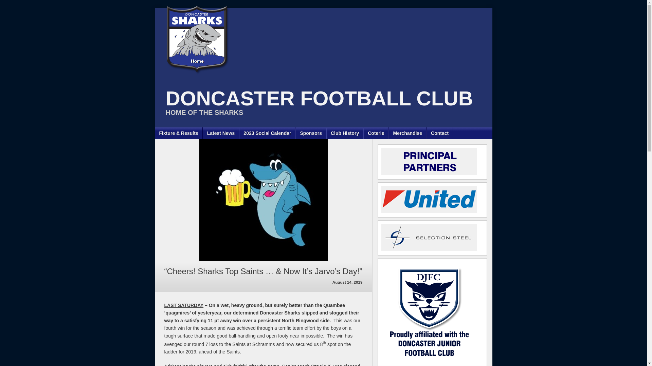  Describe the element at coordinates (440, 133) in the screenshot. I see `Contact` at that location.